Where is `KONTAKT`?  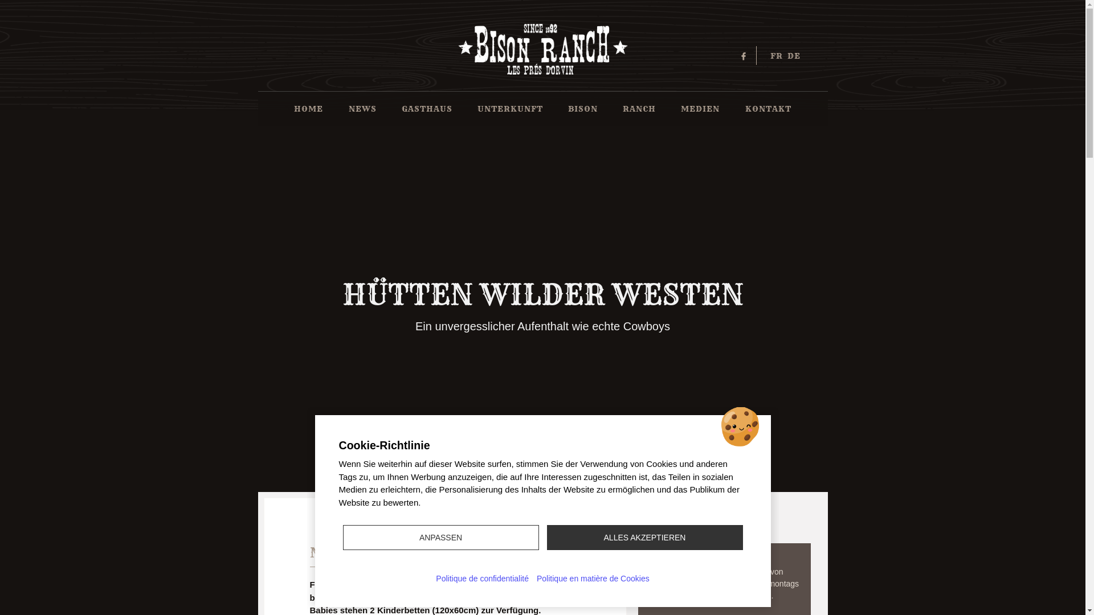 KONTAKT is located at coordinates (768, 109).